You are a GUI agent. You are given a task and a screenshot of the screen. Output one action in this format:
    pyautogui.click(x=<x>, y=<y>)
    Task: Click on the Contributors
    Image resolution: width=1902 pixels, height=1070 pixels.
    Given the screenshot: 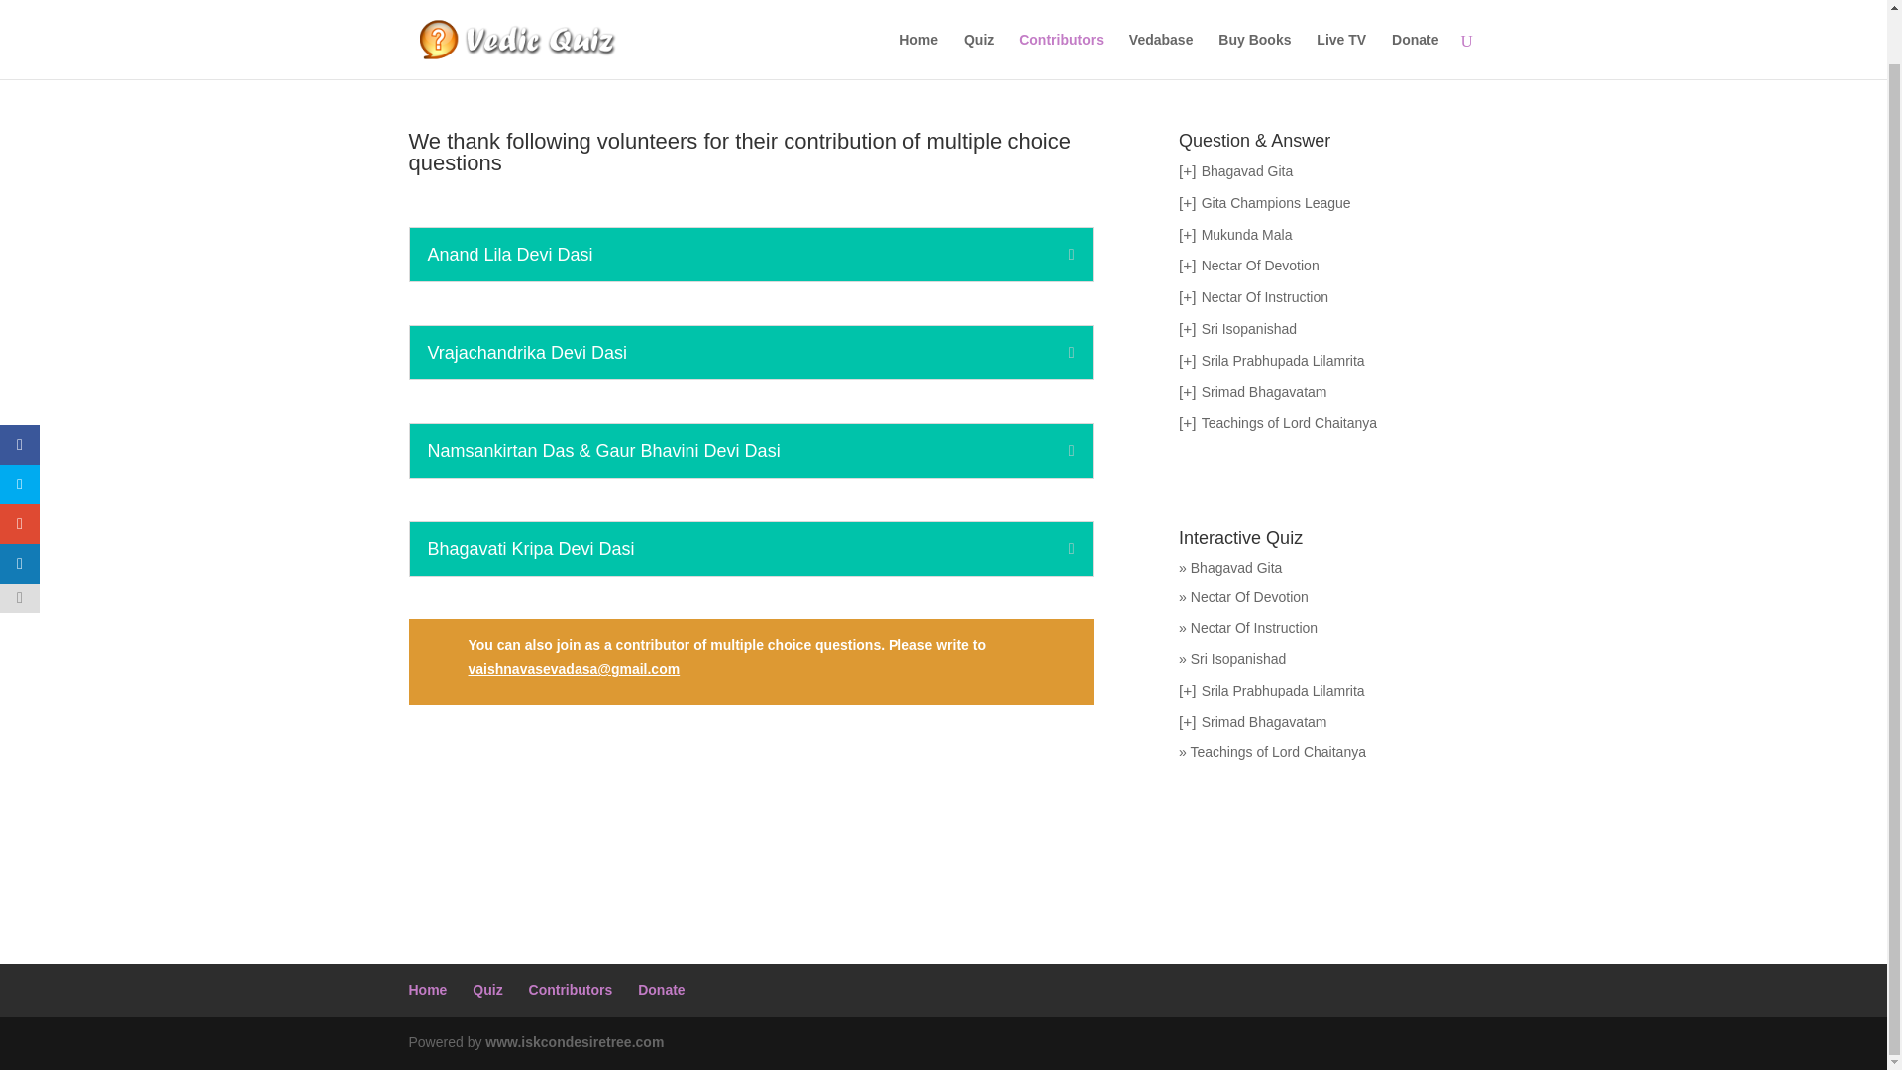 What is the action you would take?
    pyautogui.click(x=1061, y=12)
    